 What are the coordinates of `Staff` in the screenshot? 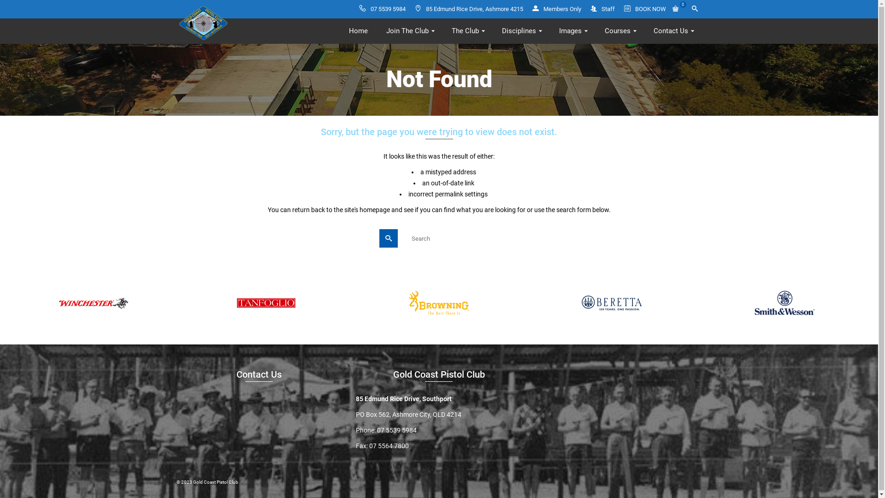 It's located at (602, 9).